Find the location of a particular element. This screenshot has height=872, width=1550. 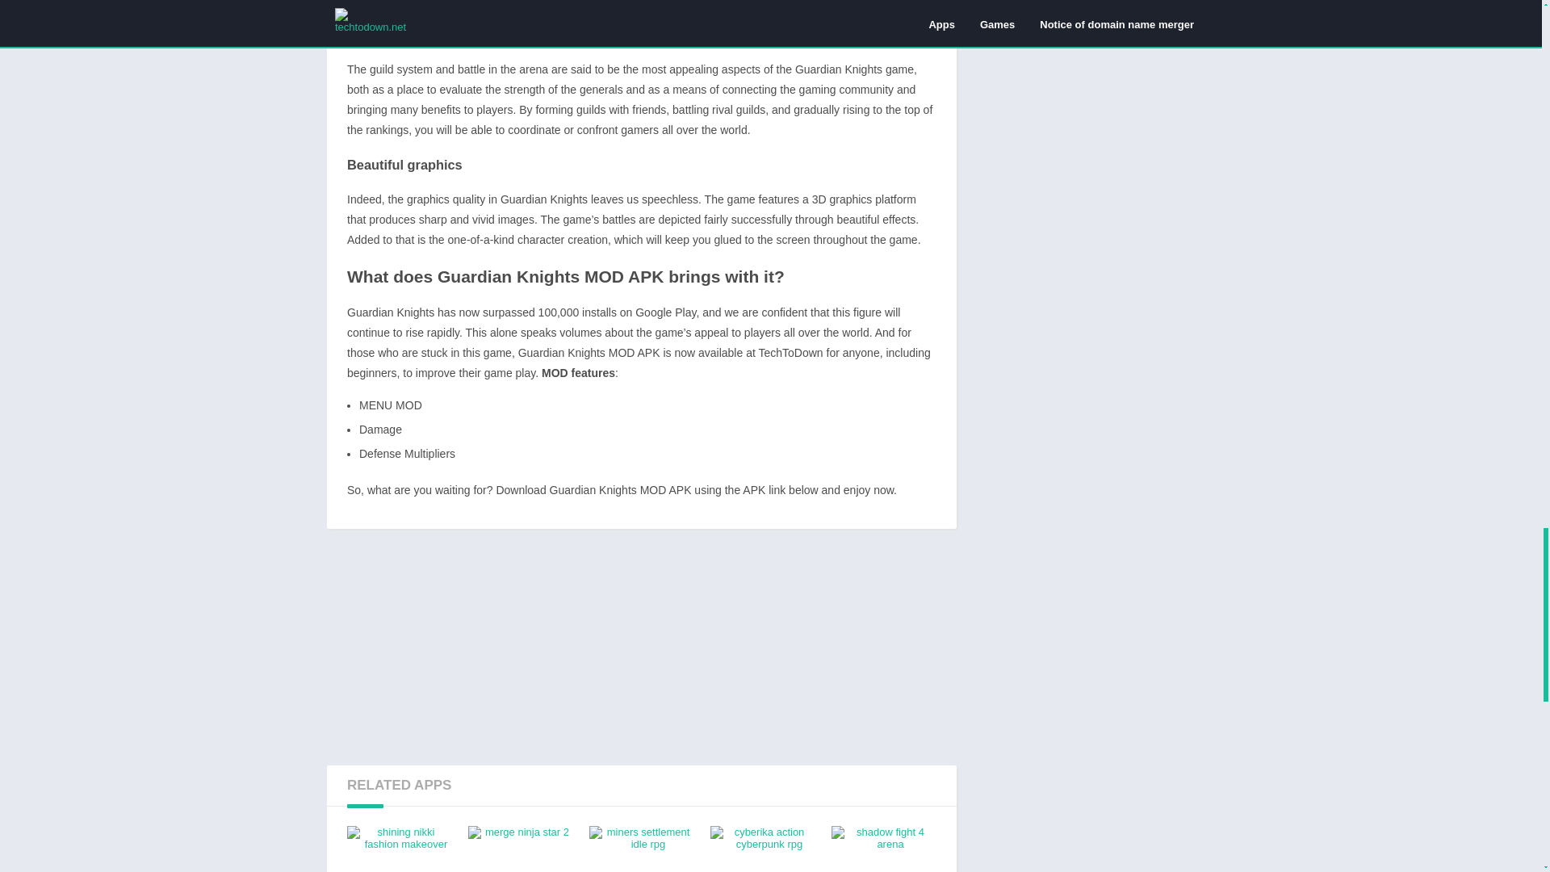

Shining Nikki is located at coordinates (641, 24).